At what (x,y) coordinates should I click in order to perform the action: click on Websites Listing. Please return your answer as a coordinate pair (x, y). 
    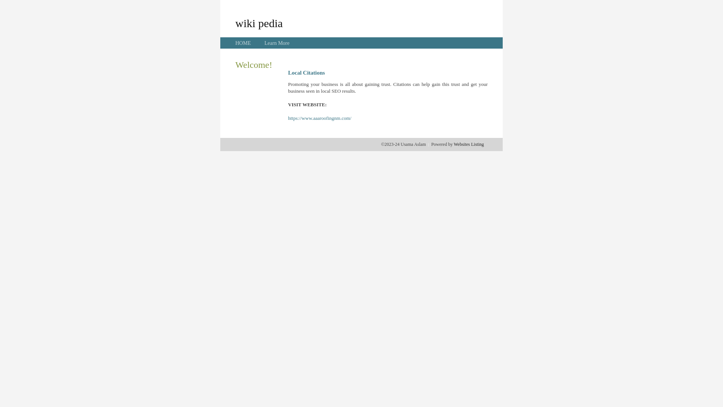
    Looking at the image, I should click on (469, 144).